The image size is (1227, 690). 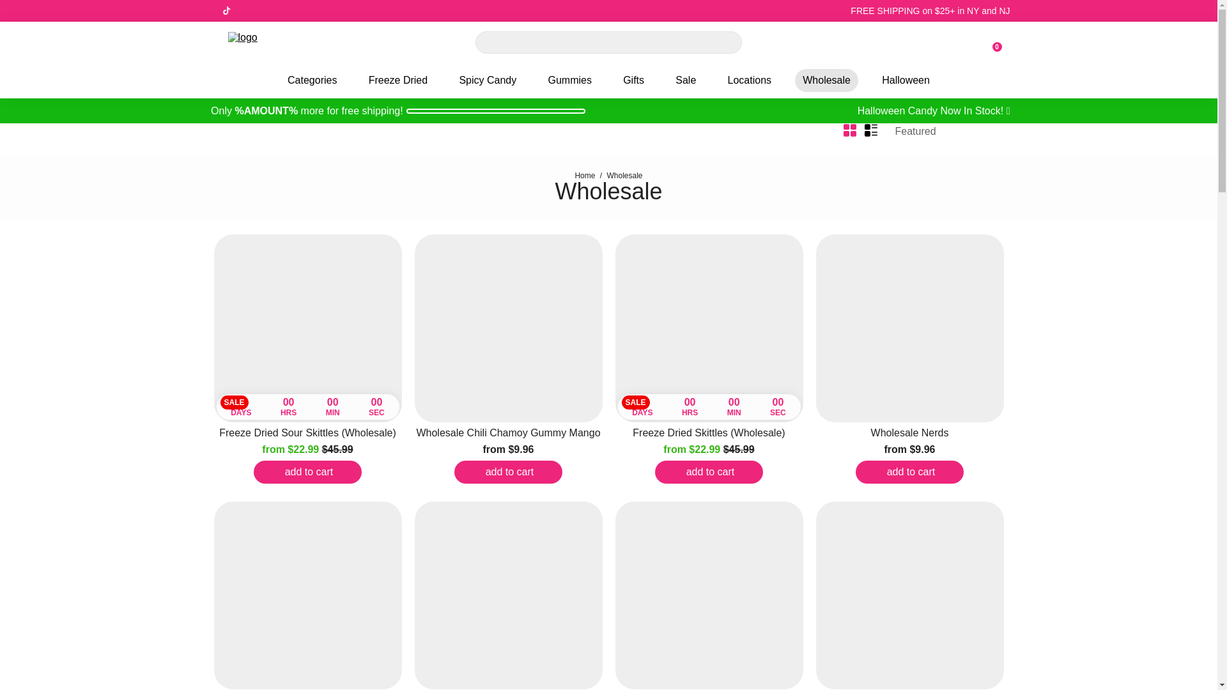 What do you see at coordinates (487, 80) in the screenshot?
I see `Spicy Candy` at bounding box center [487, 80].